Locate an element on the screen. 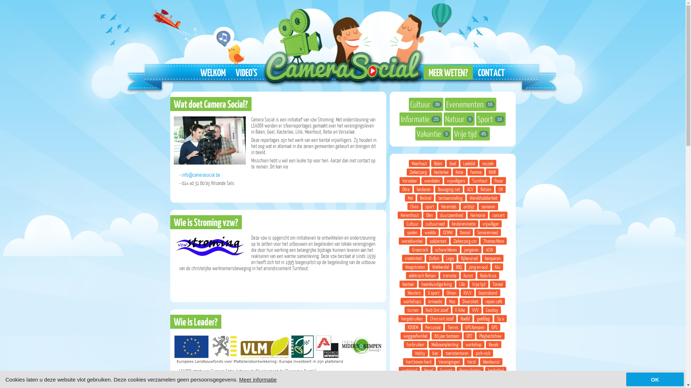  Sp.a is located at coordinates (500, 319).